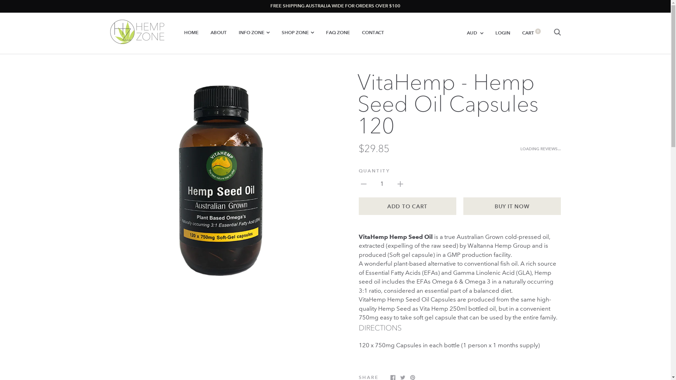  I want to click on CART 0, so click(531, 33).